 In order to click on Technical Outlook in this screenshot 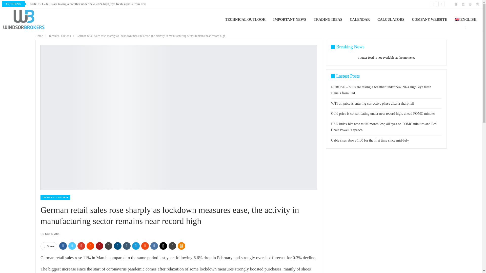, I will do `click(60, 36)`.